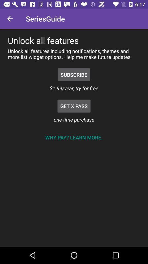 The height and width of the screenshot is (264, 148). What do you see at coordinates (74, 137) in the screenshot?
I see `tap why pay learn` at bounding box center [74, 137].